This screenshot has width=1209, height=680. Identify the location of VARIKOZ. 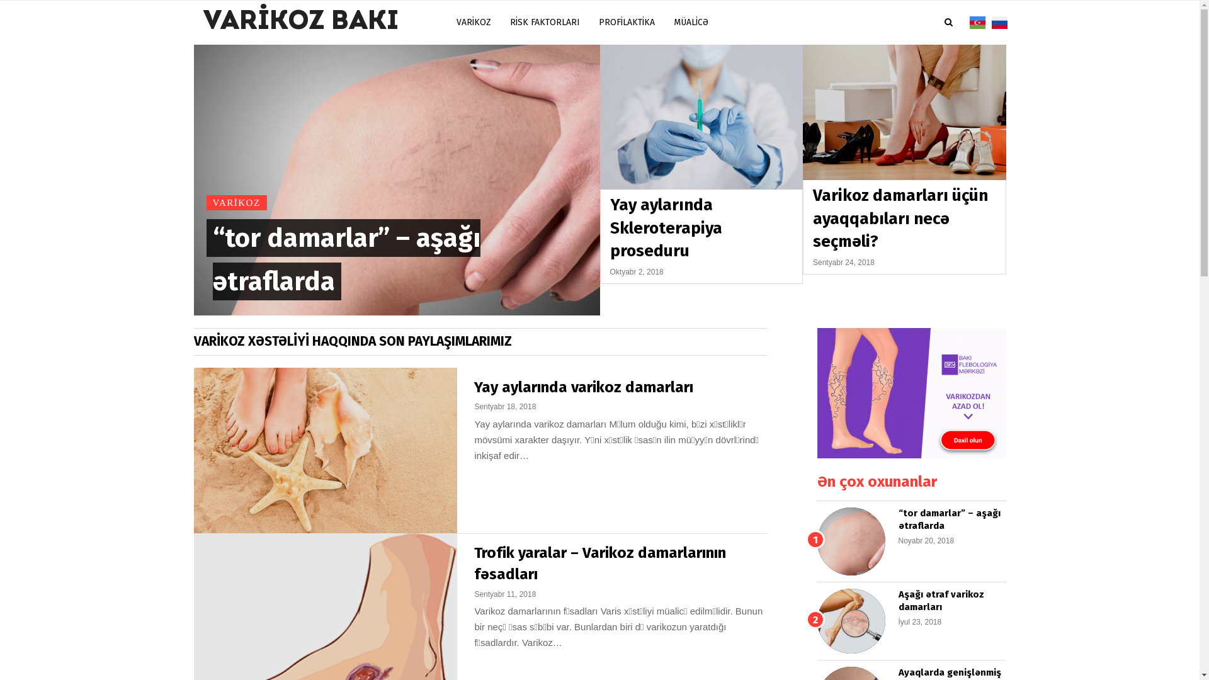
(237, 203).